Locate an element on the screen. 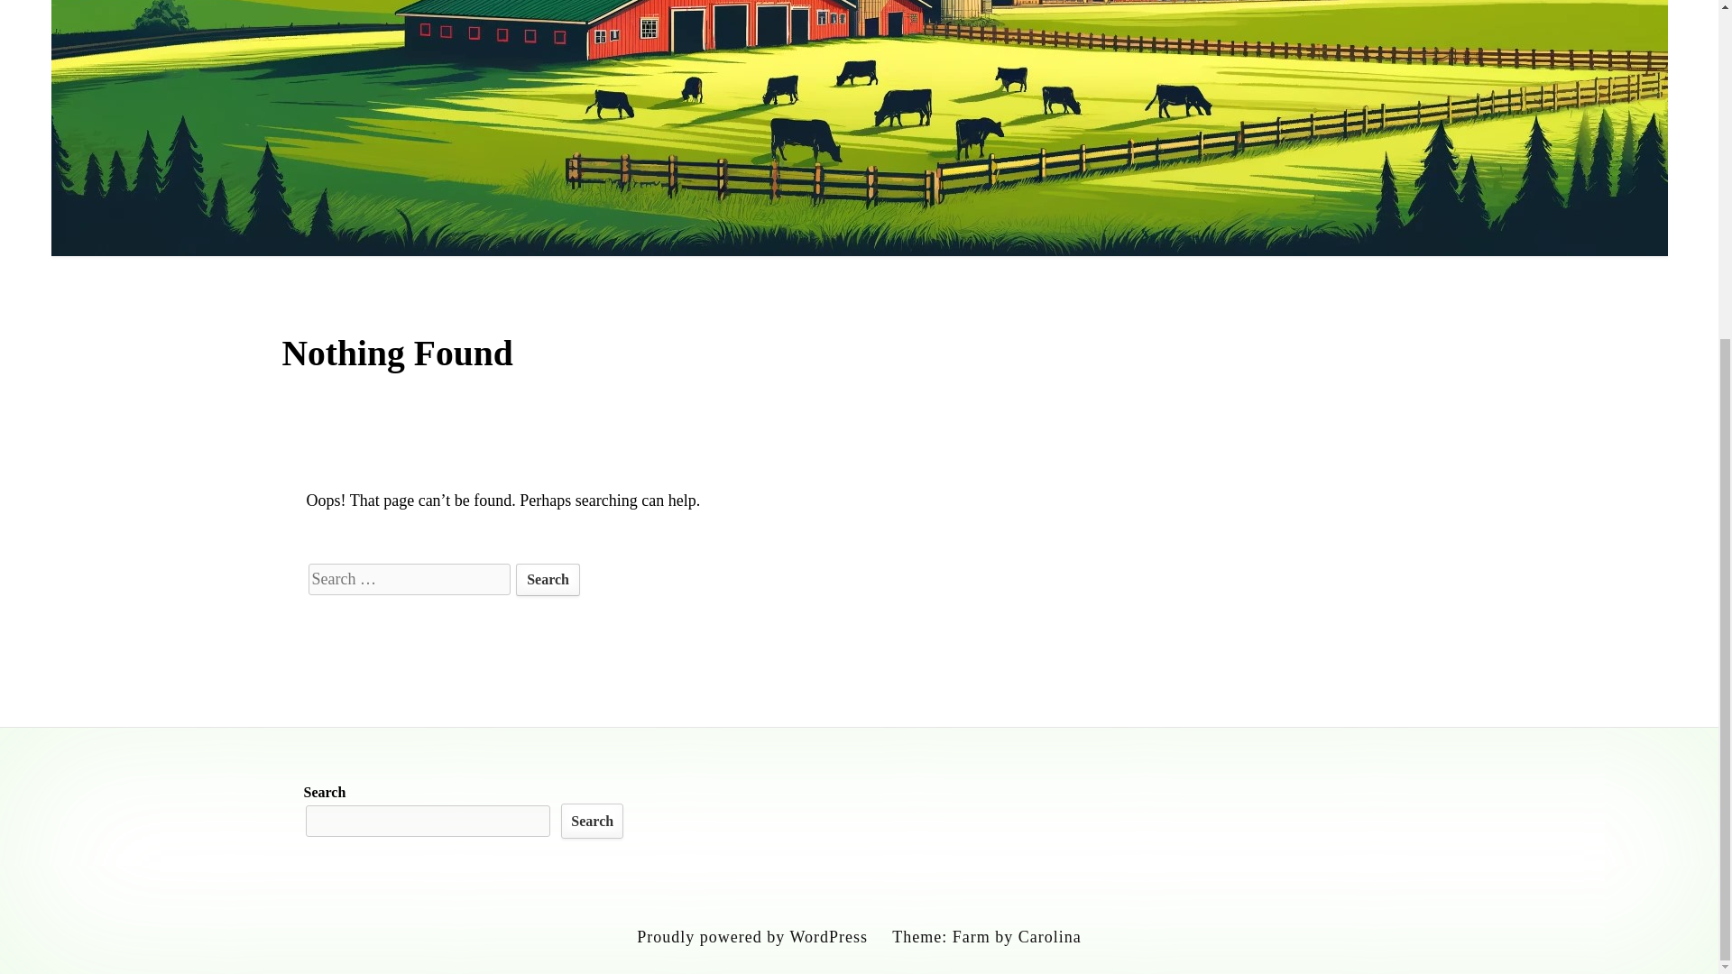  Proudly powered by WordPress is located at coordinates (752, 936).